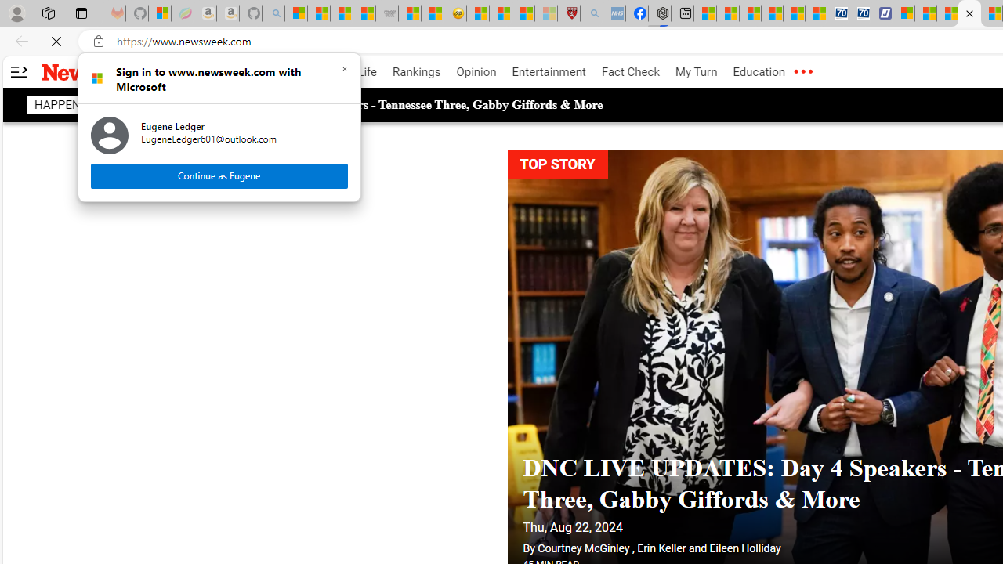 Image resolution: width=1003 pixels, height=564 pixels. I want to click on Education, so click(759, 72).